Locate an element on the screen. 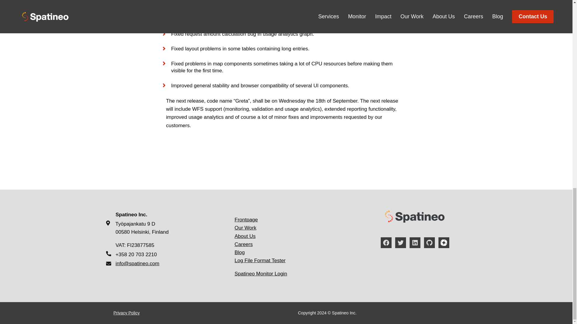 The width and height of the screenshot is (577, 324). Careers is located at coordinates (243, 244).